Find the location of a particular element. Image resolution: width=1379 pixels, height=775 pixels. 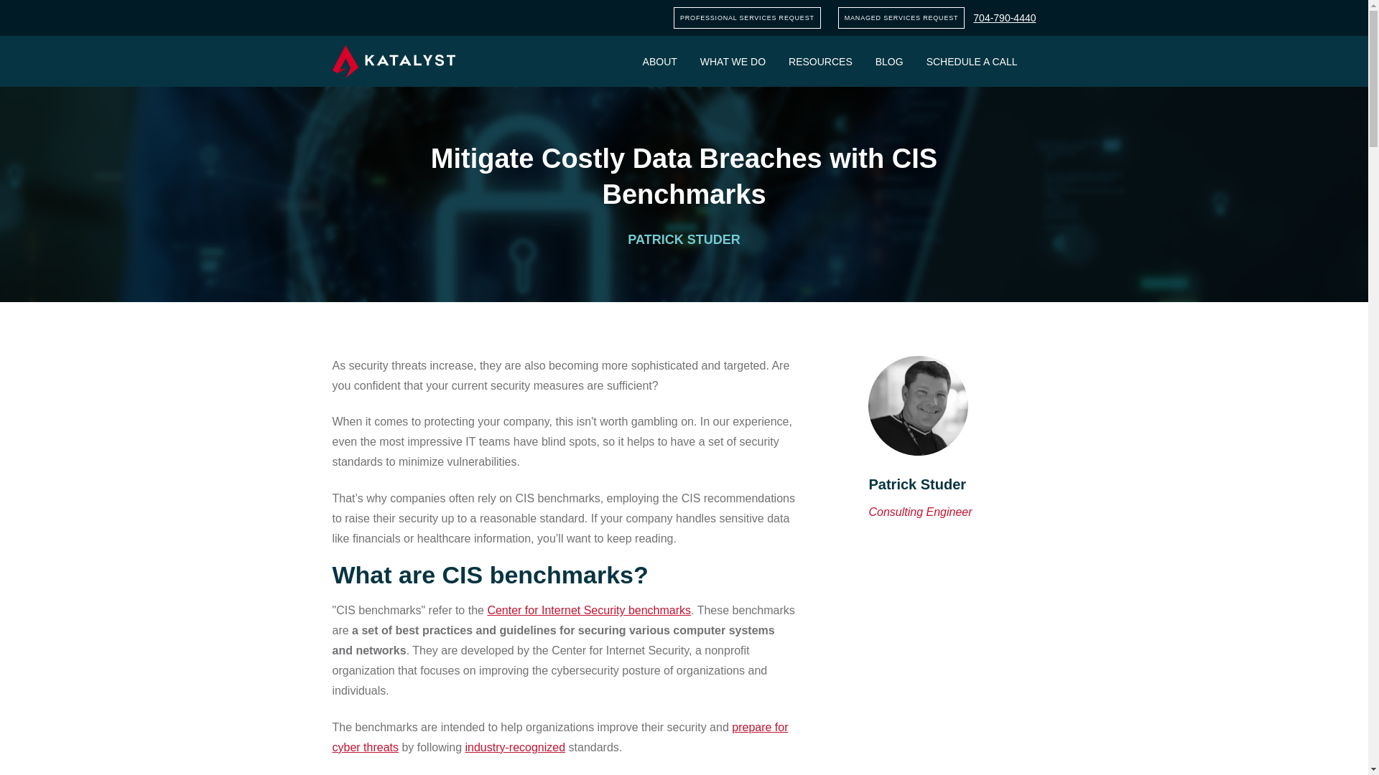

prepare for cyber threats is located at coordinates (560, 737).